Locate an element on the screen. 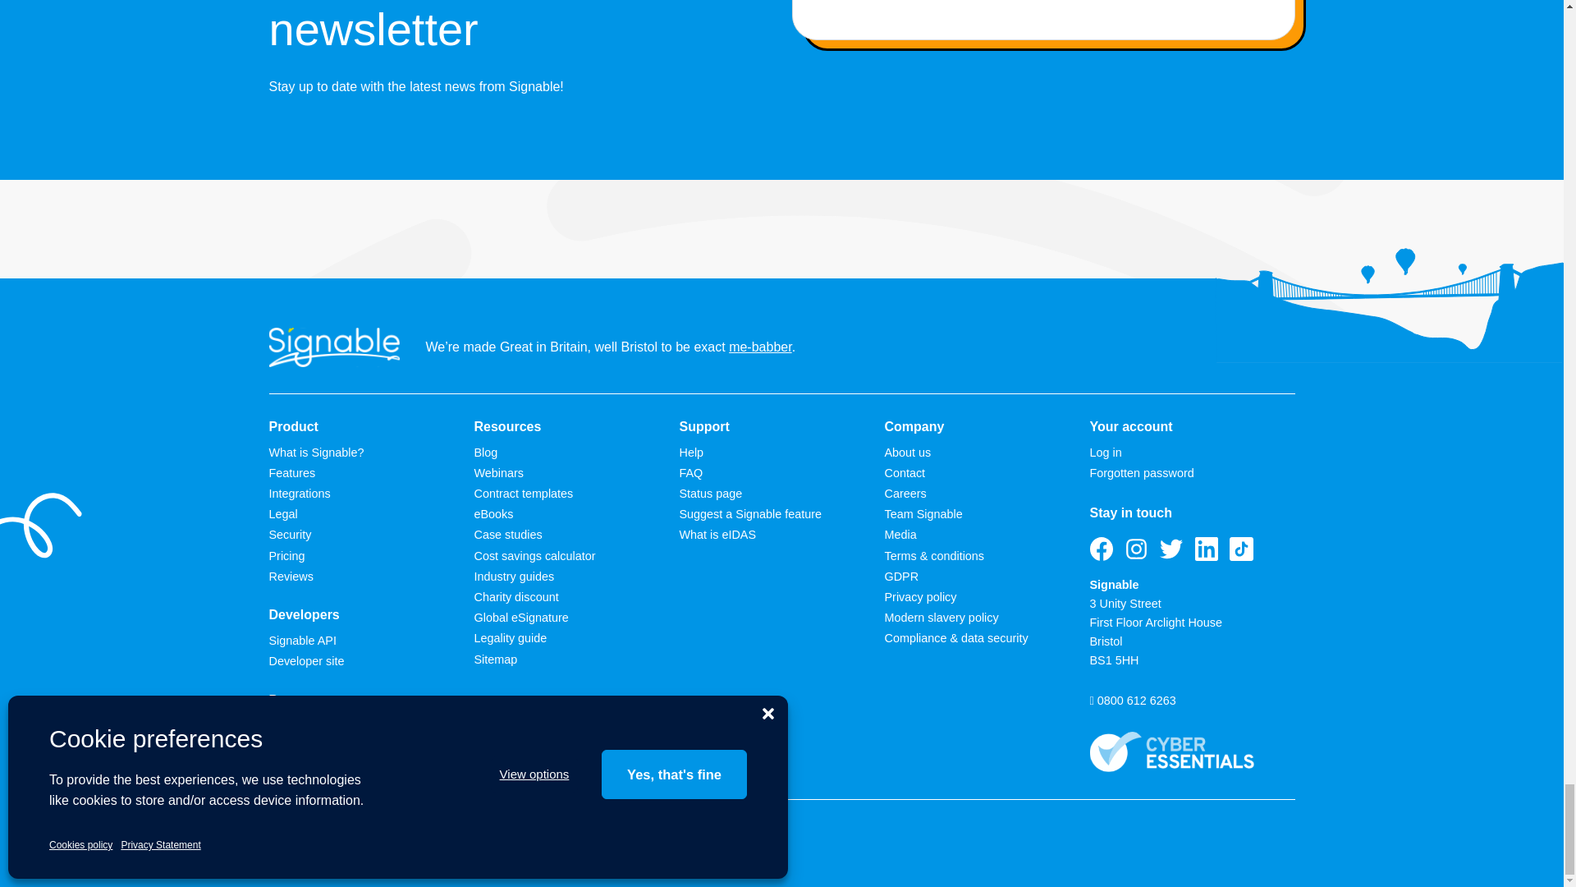 The image size is (1576, 887). Twitter is located at coordinates (1171, 549).